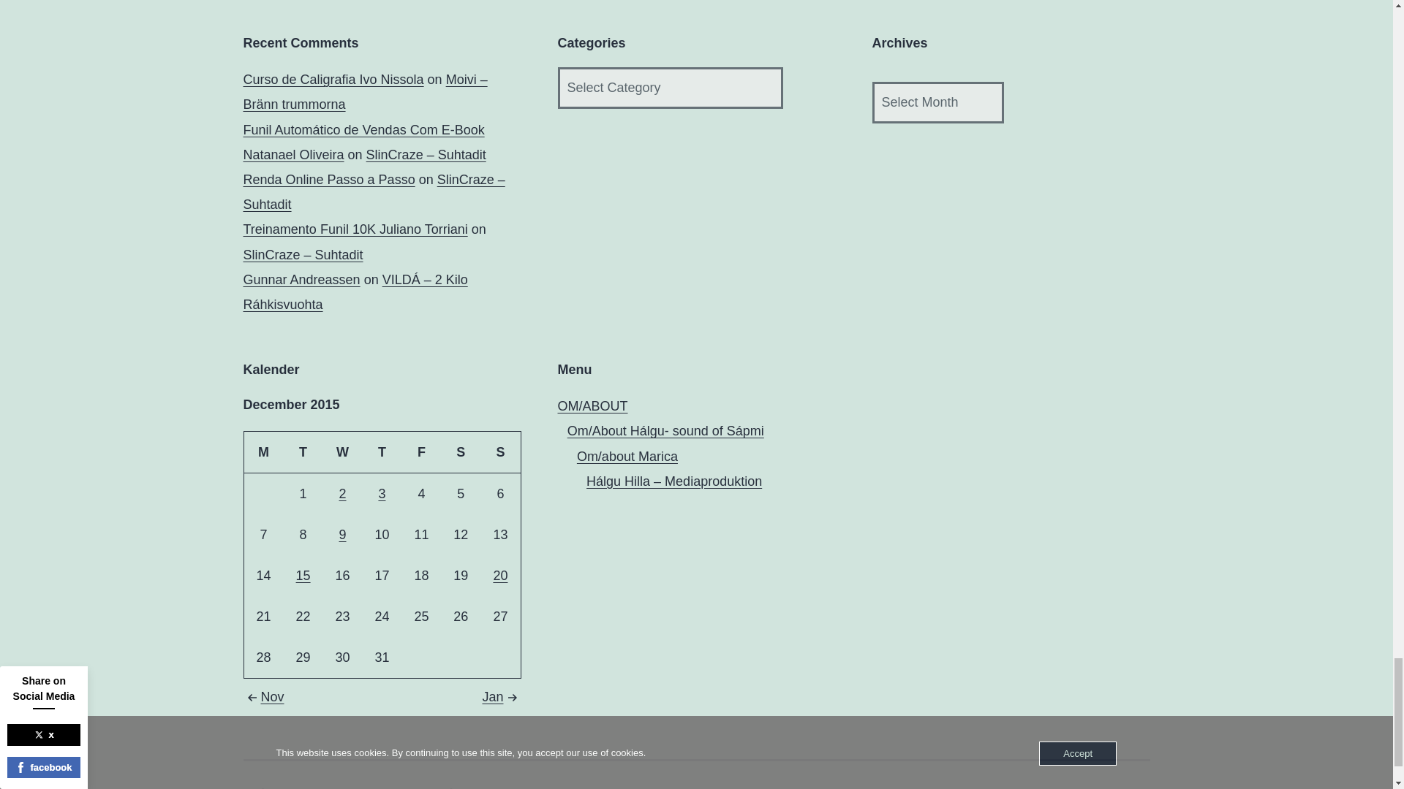 Image resolution: width=1404 pixels, height=789 pixels. I want to click on Friday, so click(421, 451).